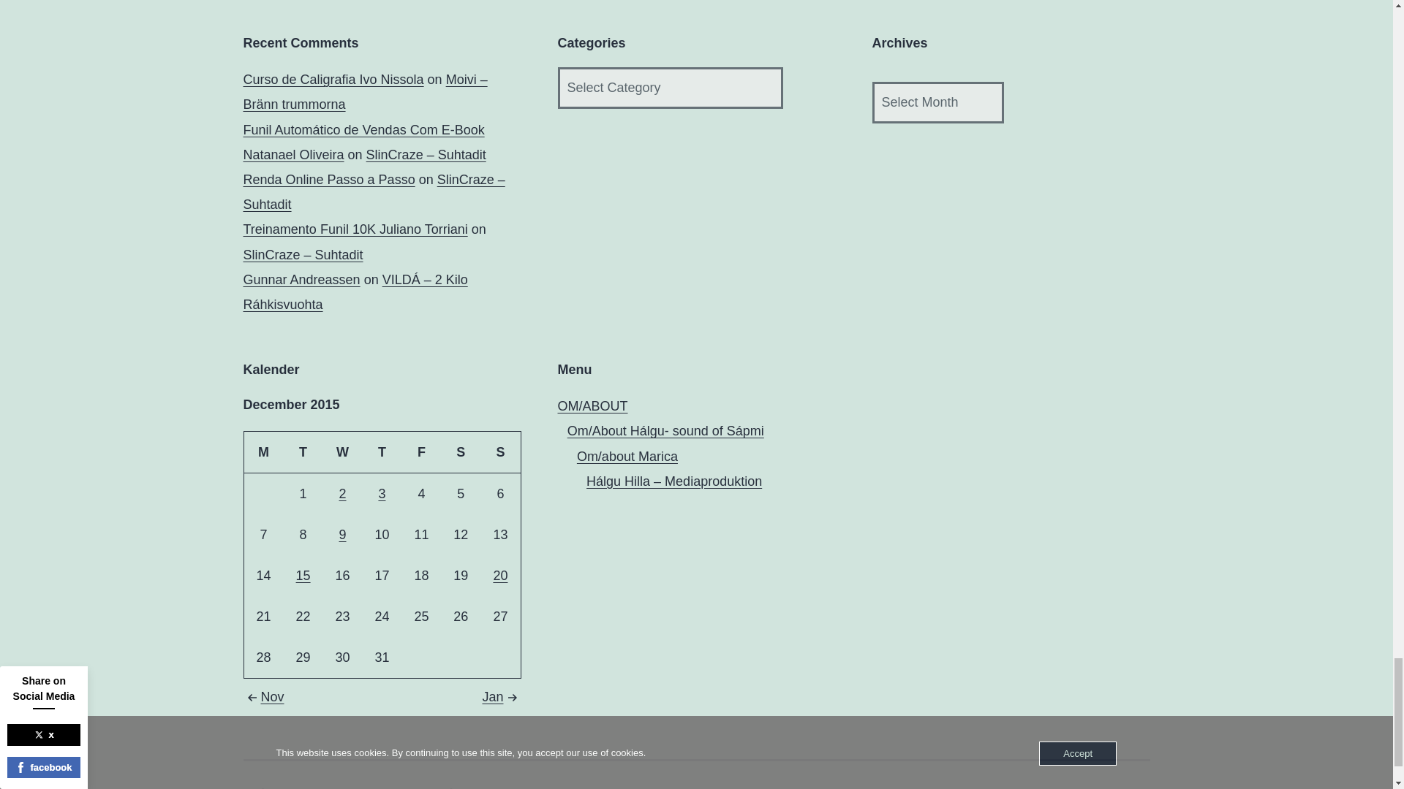 Image resolution: width=1404 pixels, height=789 pixels. I want to click on Friday, so click(421, 451).